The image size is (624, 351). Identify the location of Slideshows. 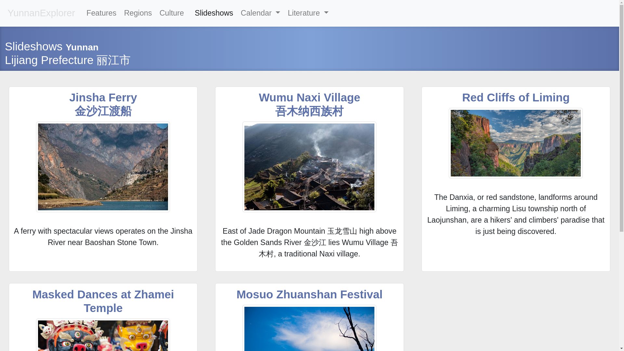
(214, 13).